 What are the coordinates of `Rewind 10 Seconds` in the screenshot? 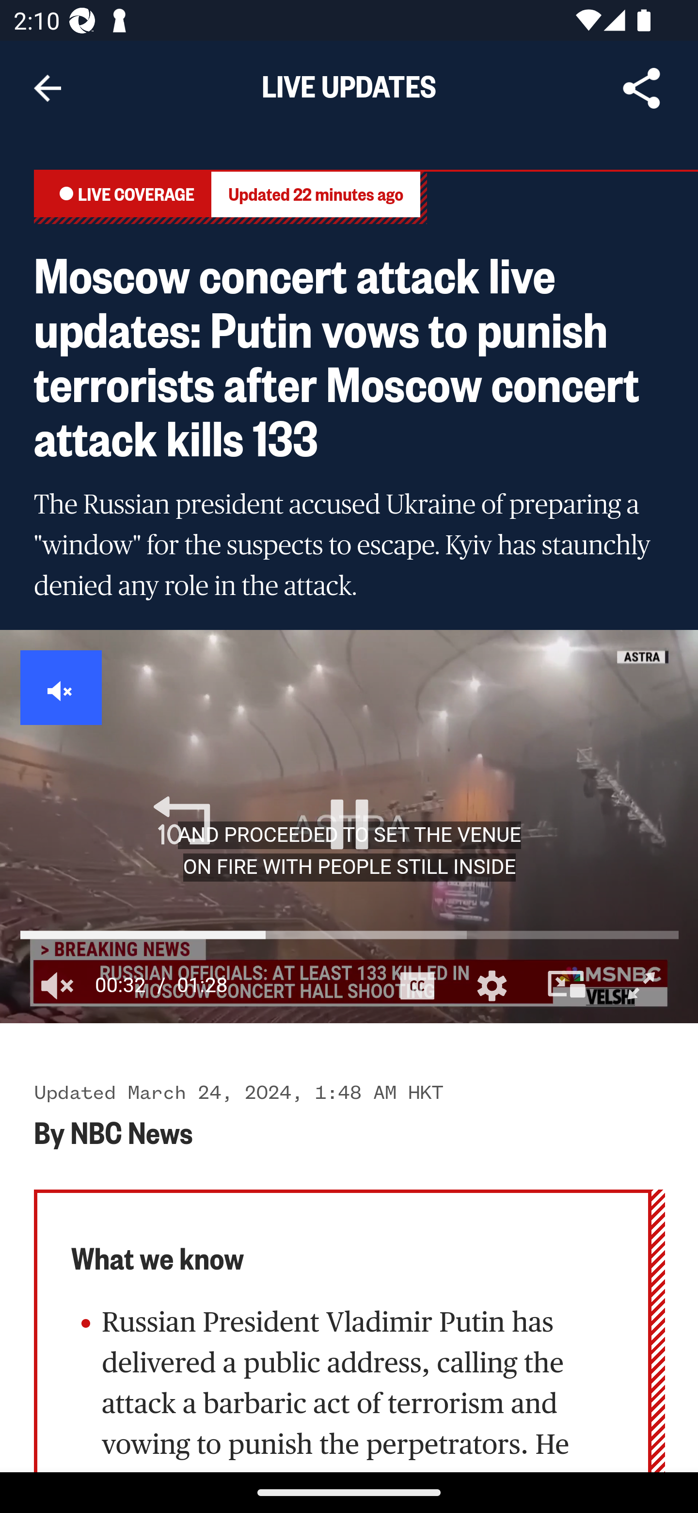 It's located at (181, 823).